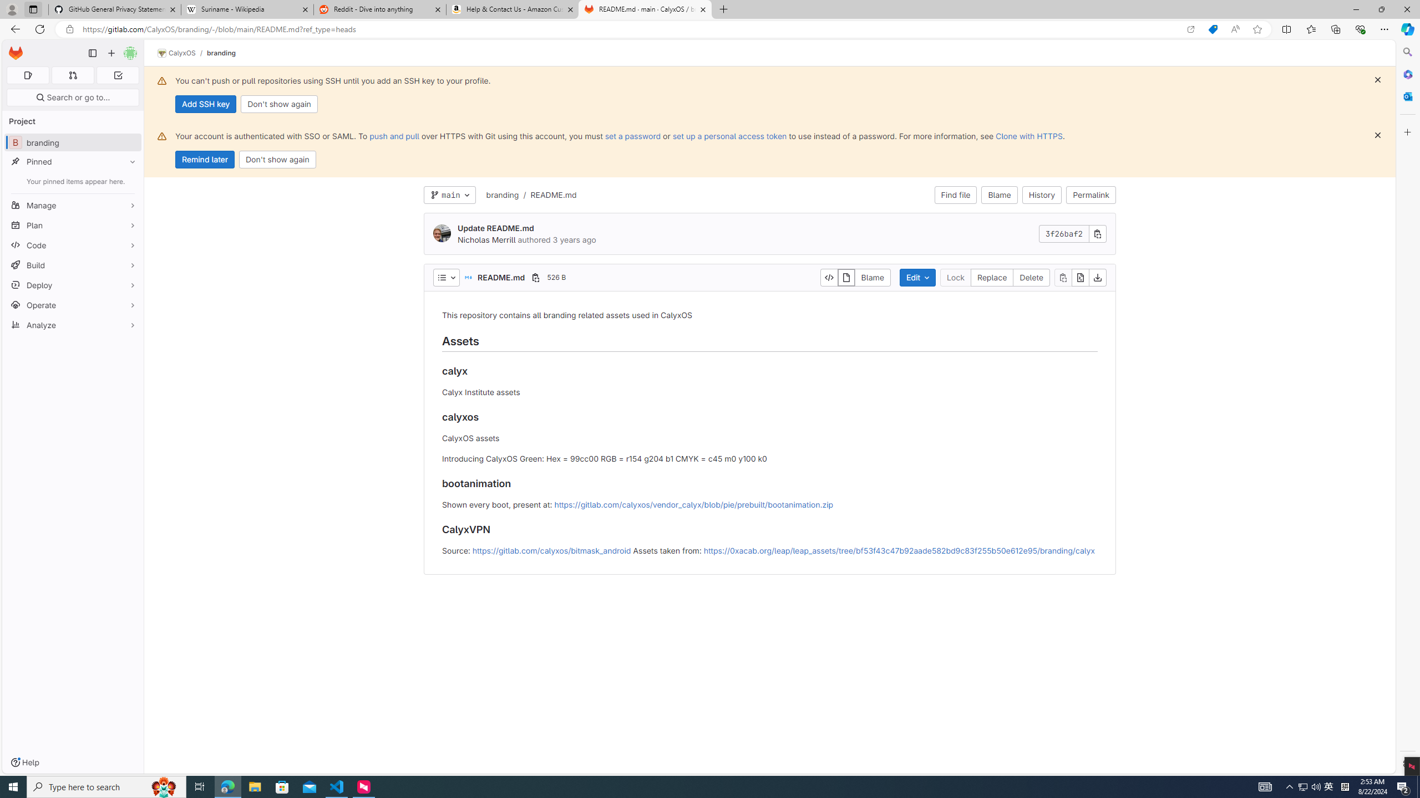  Describe the element at coordinates (72, 75) in the screenshot. I see `Merge requests 0` at that location.